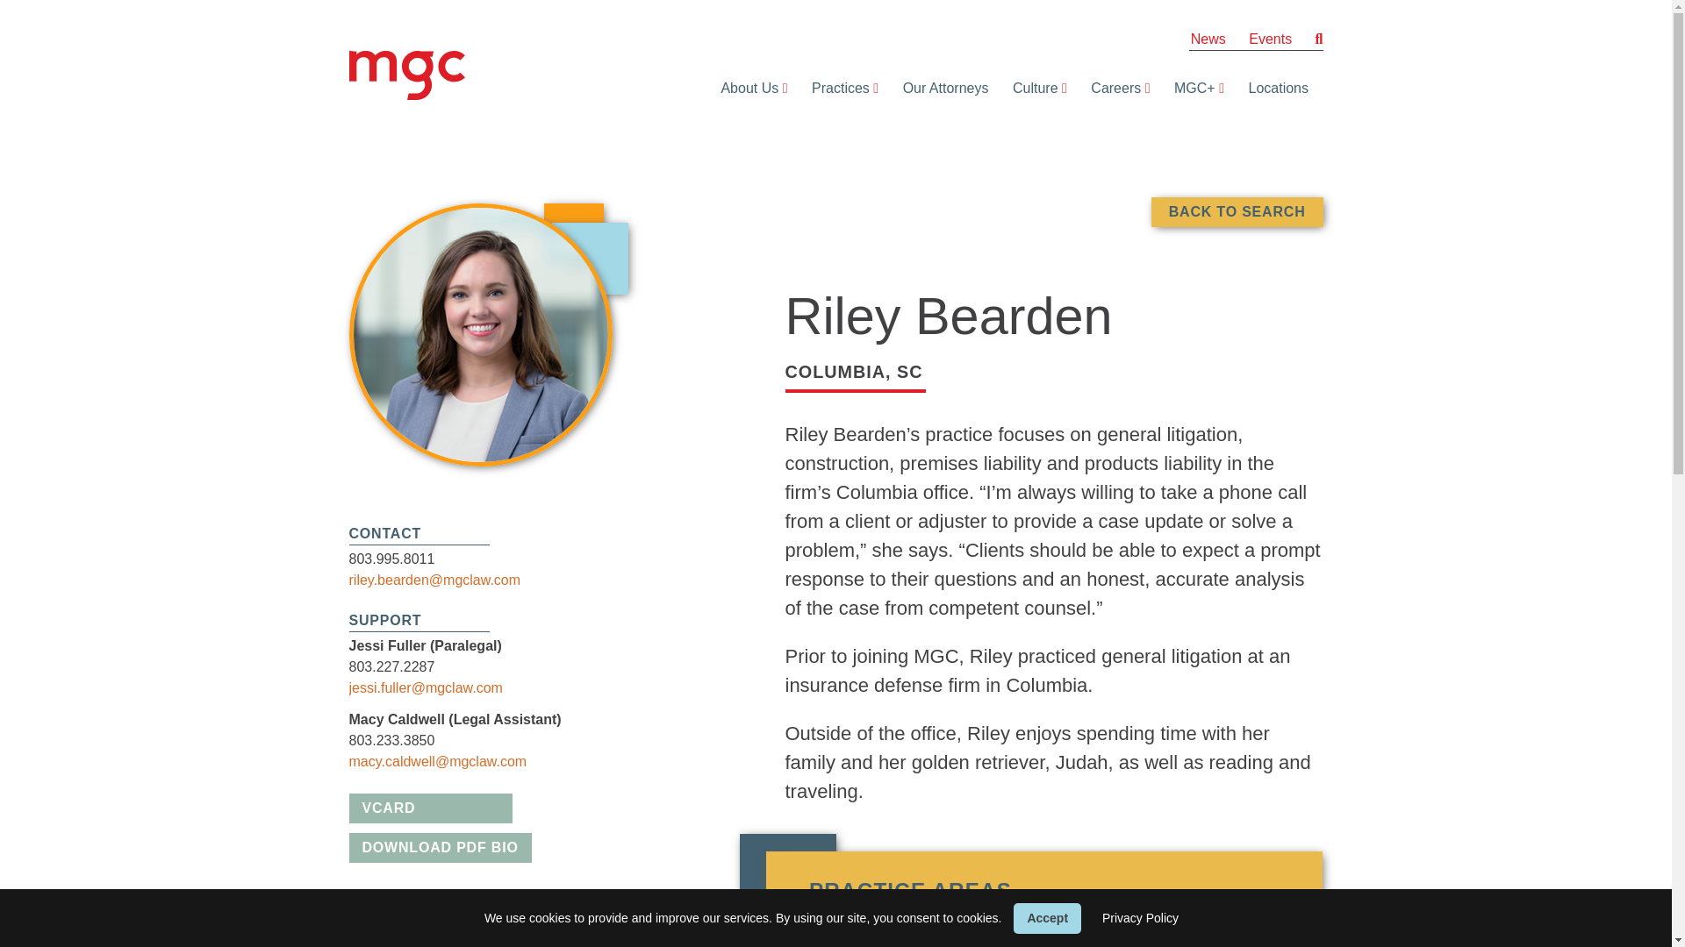 The image size is (1685, 947). What do you see at coordinates (835, 88) in the screenshot?
I see `Practices` at bounding box center [835, 88].